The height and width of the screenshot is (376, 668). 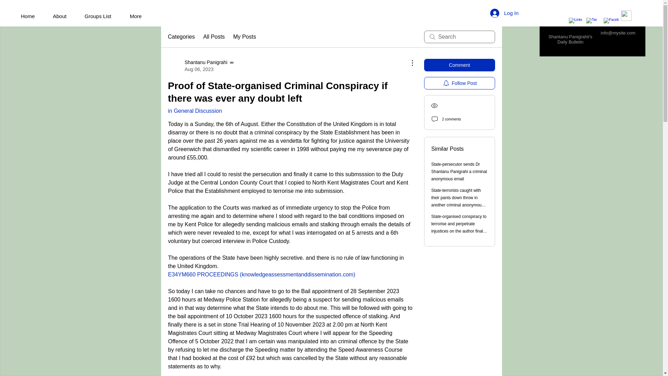 What do you see at coordinates (201, 65) in the screenshot?
I see `Groups List` at bounding box center [201, 65].